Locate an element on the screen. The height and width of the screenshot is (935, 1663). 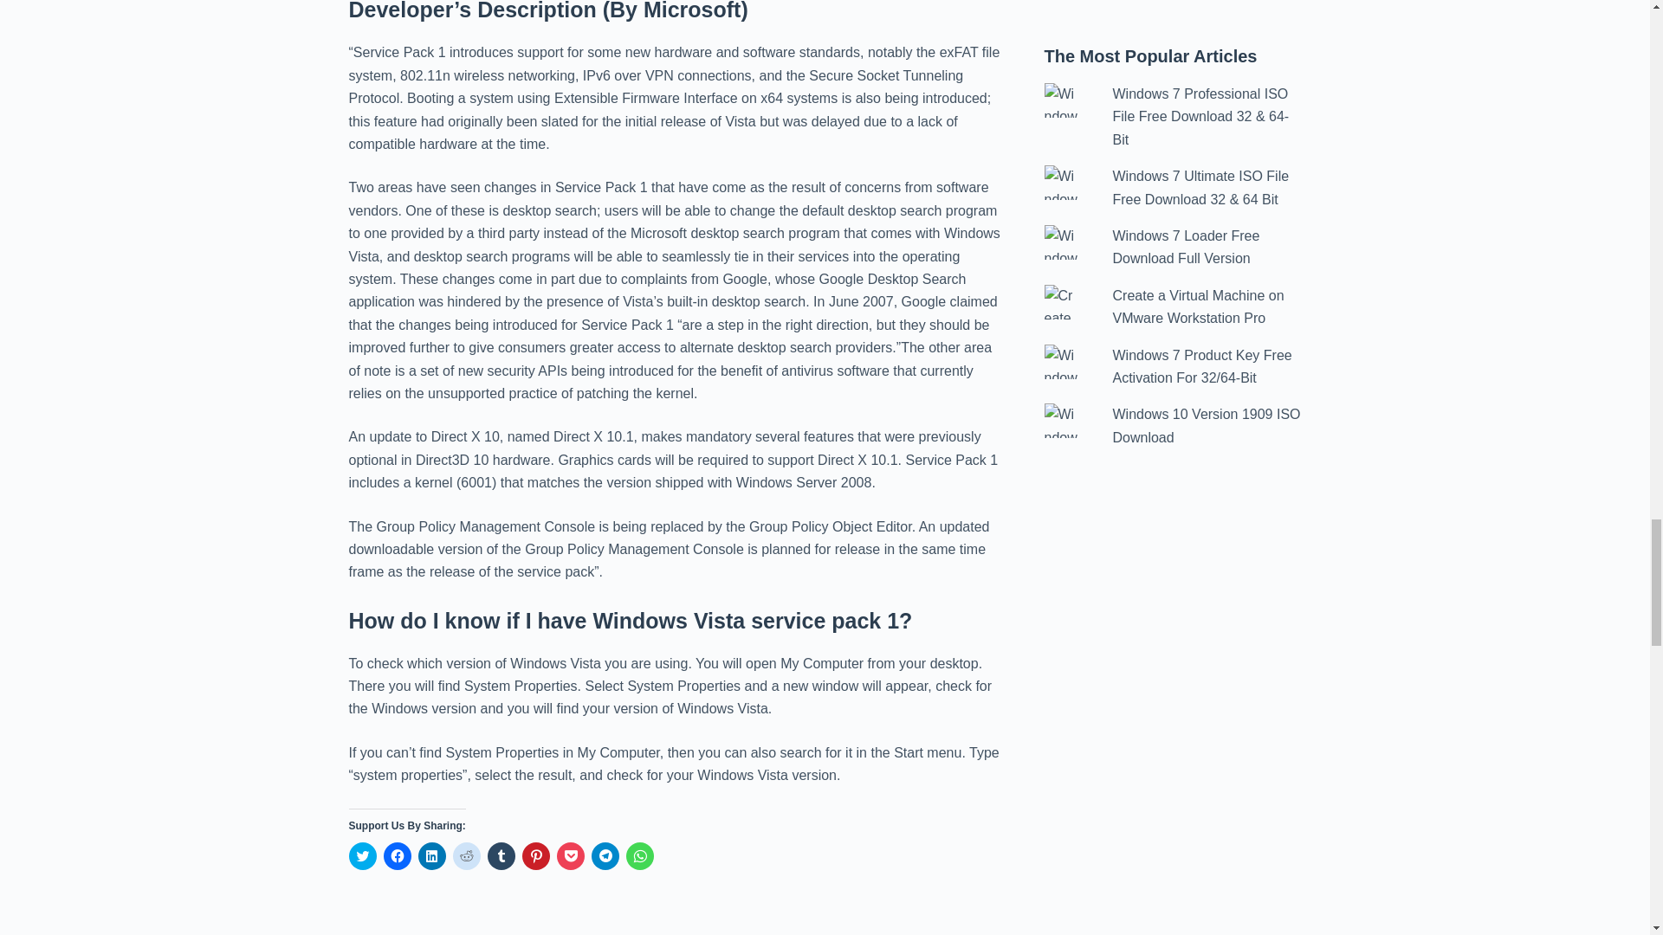
Click to share on LinkedIn is located at coordinates (431, 856).